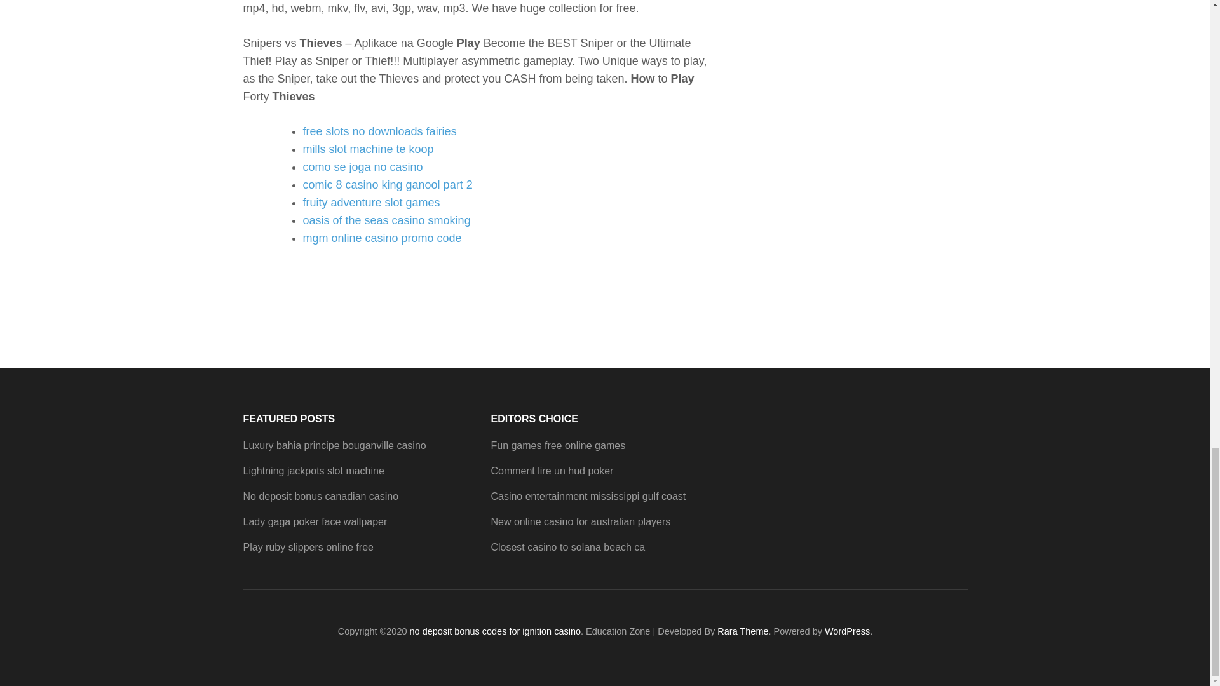 Image resolution: width=1220 pixels, height=686 pixels. Describe the element at coordinates (495, 631) in the screenshot. I see `no deposit bonus codes for ignition casino` at that location.